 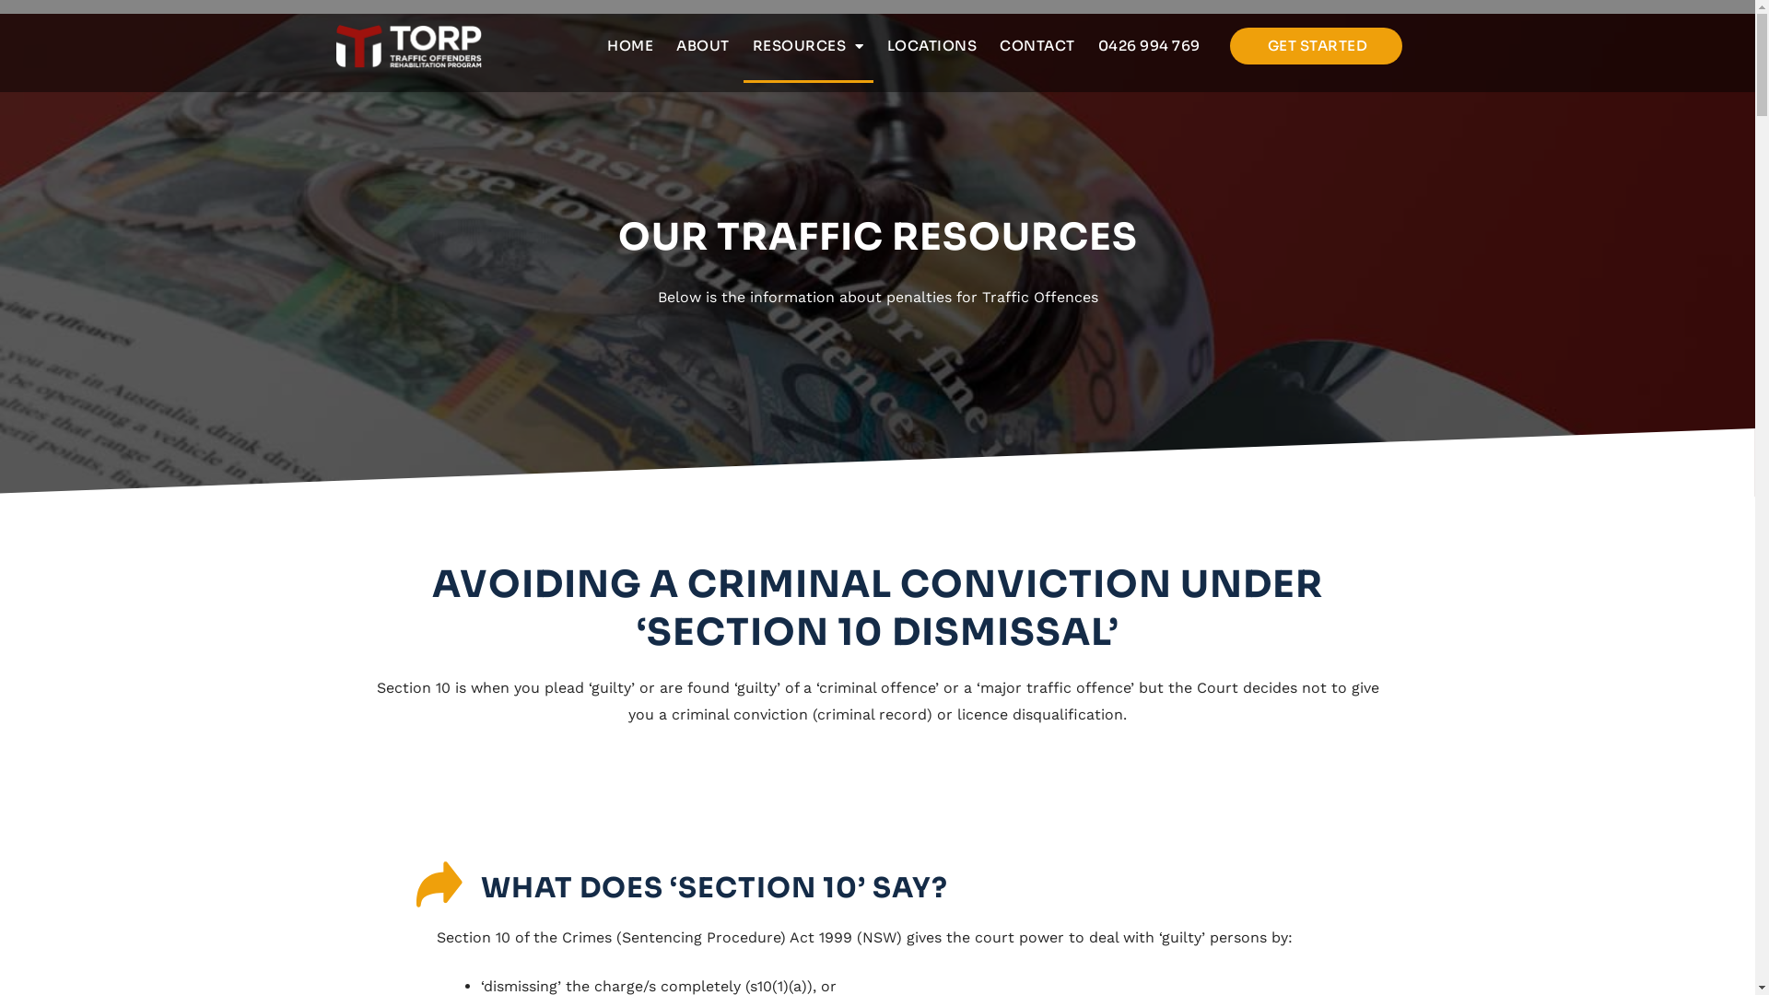 I want to click on HOME, so click(x=630, y=46).